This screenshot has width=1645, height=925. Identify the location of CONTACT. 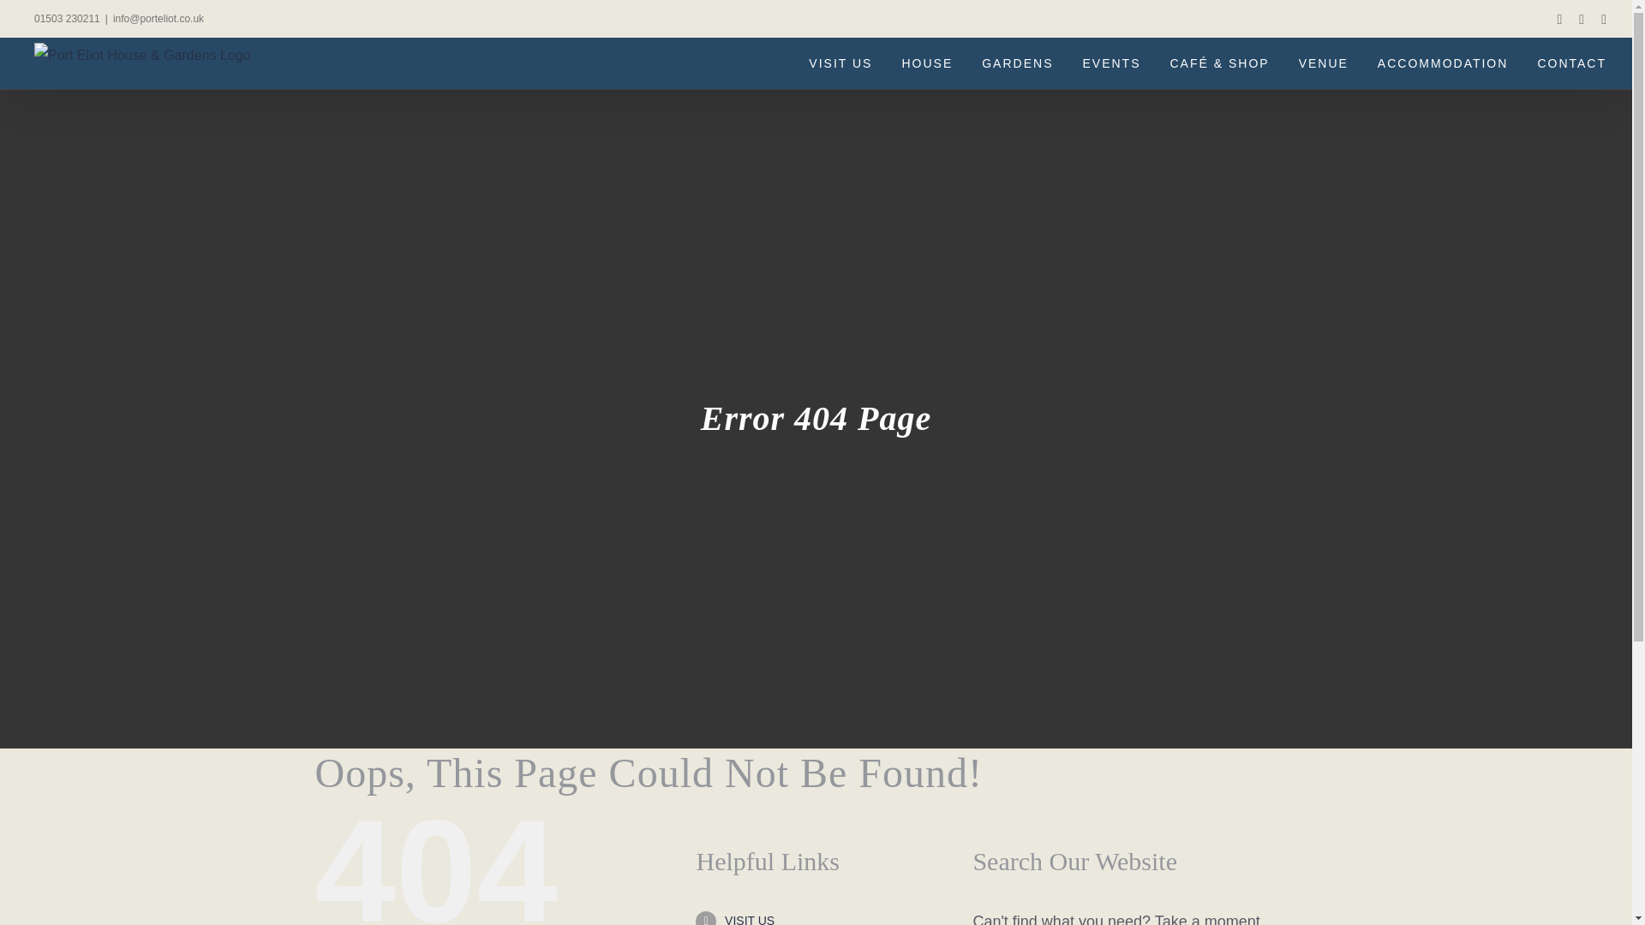
(1571, 63).